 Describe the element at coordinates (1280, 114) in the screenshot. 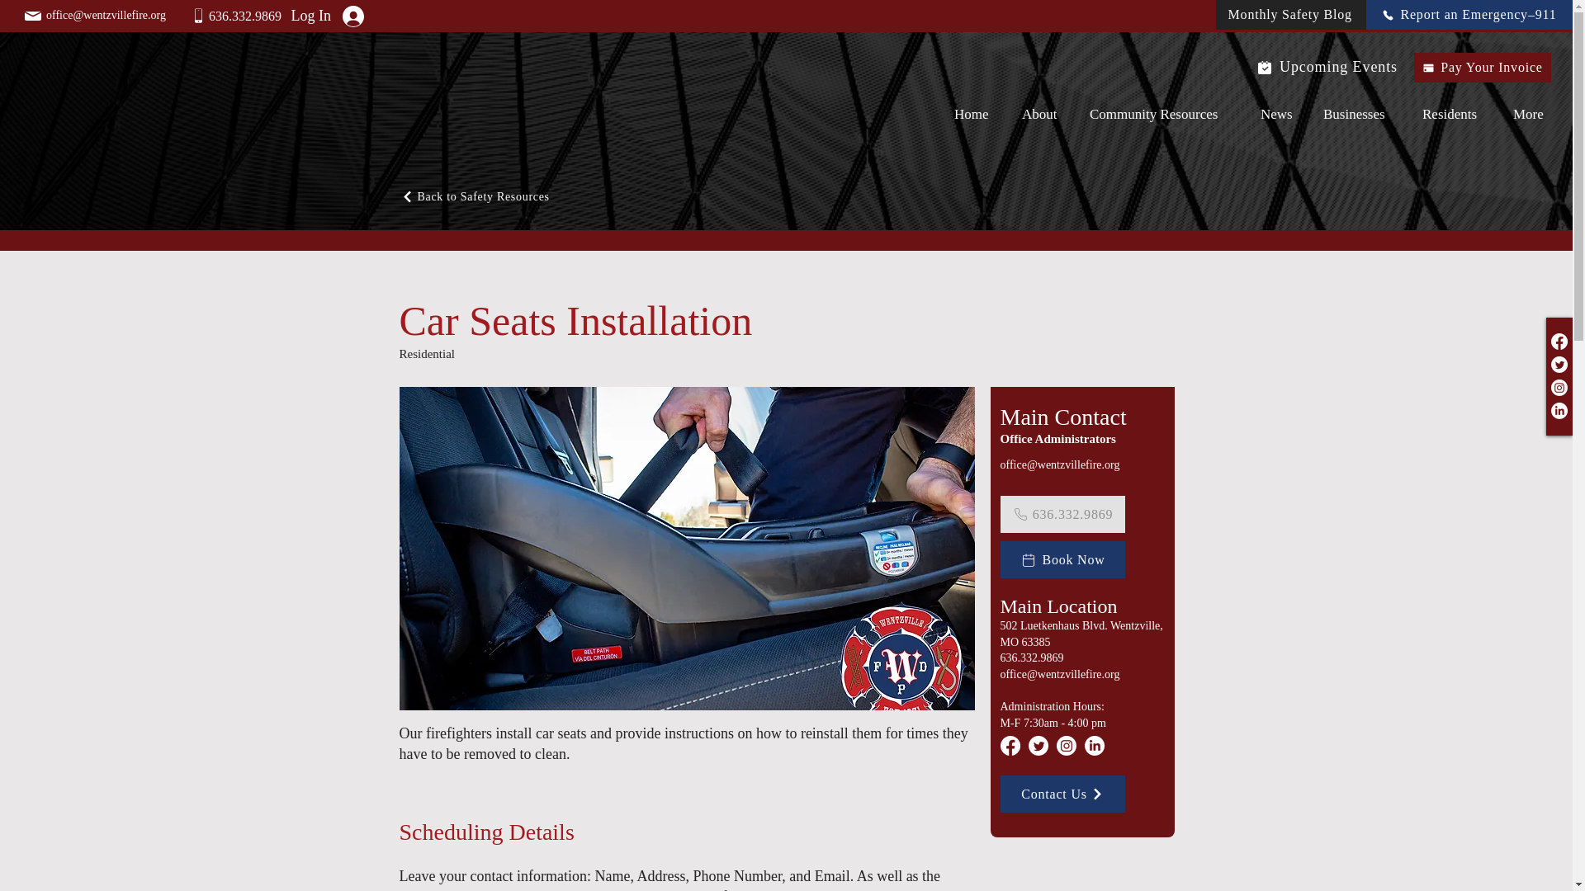

I see `News` at that location.